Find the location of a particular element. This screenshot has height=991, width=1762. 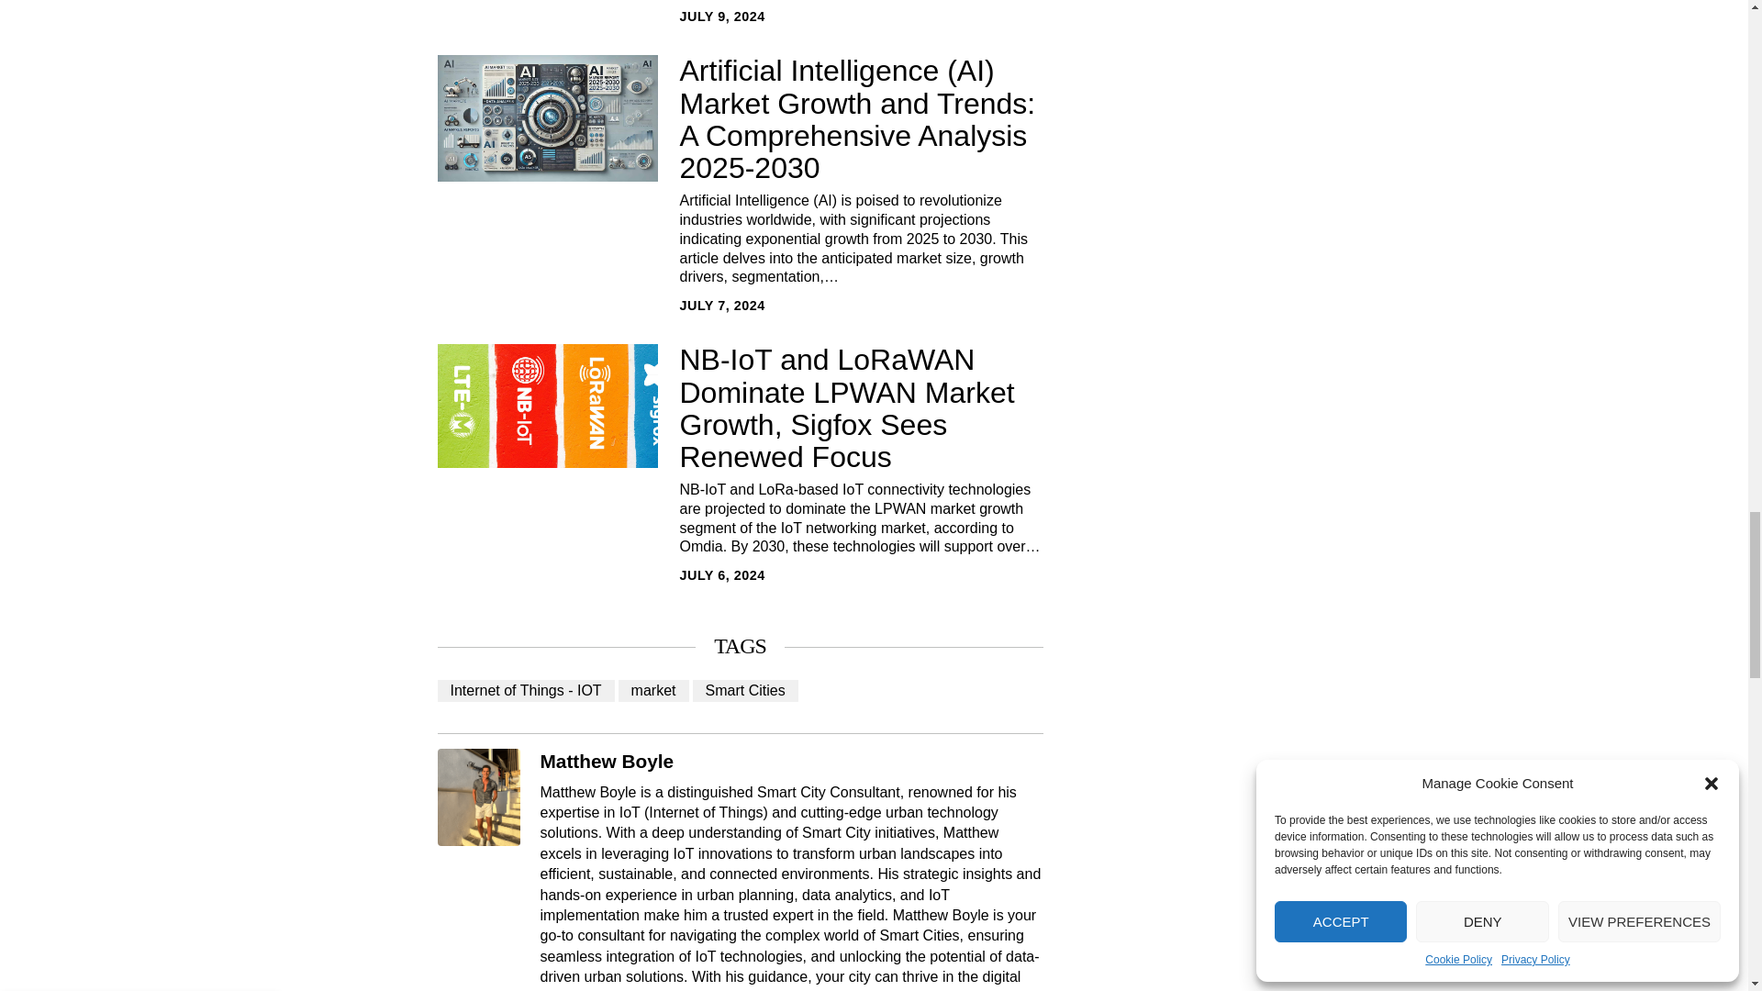

09 Jul, 2024 12:00:59 is located at coordinates (721, 17).